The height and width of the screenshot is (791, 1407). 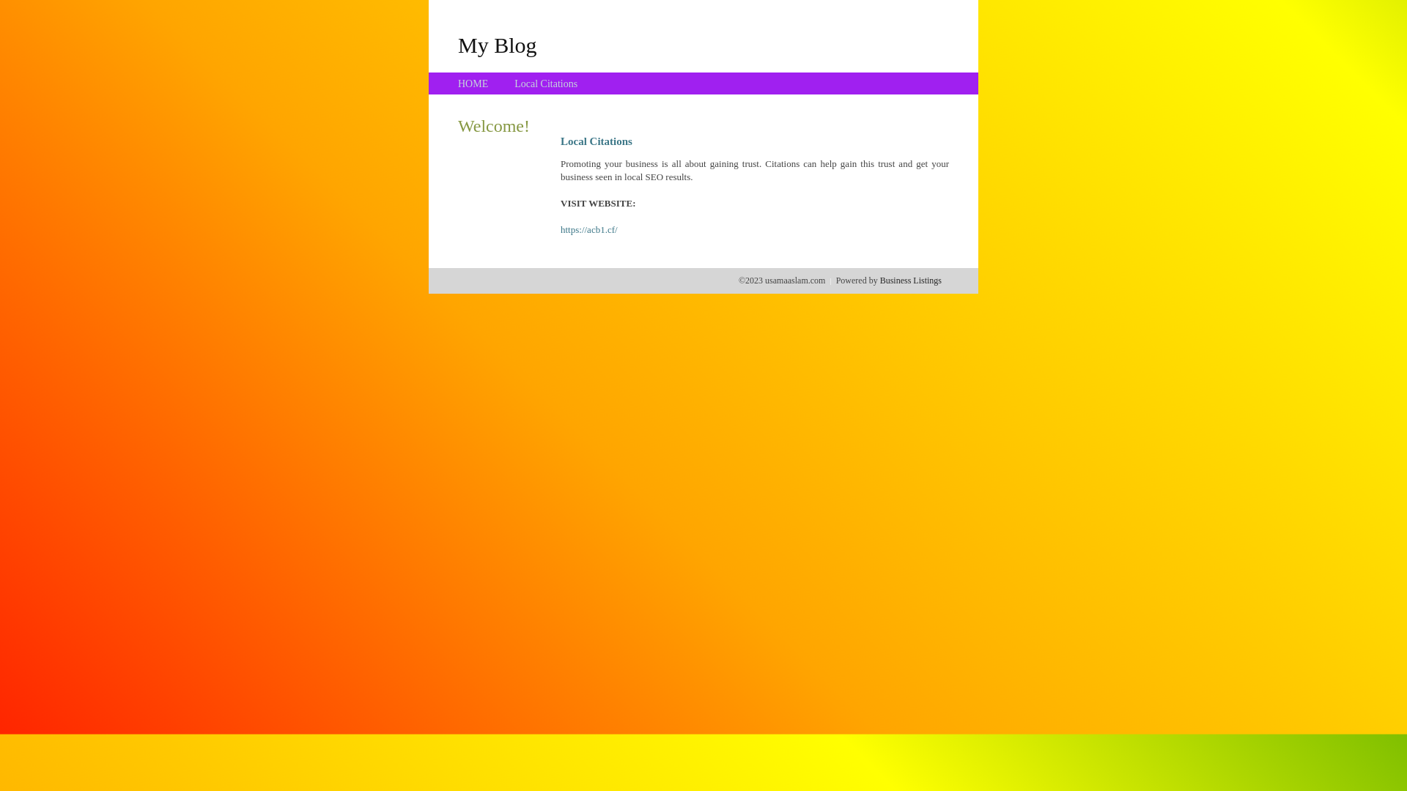 What do you see at coordinates (911, 281) in the screenshot?
I see `Business Listings` at bounding box center [911, 281].